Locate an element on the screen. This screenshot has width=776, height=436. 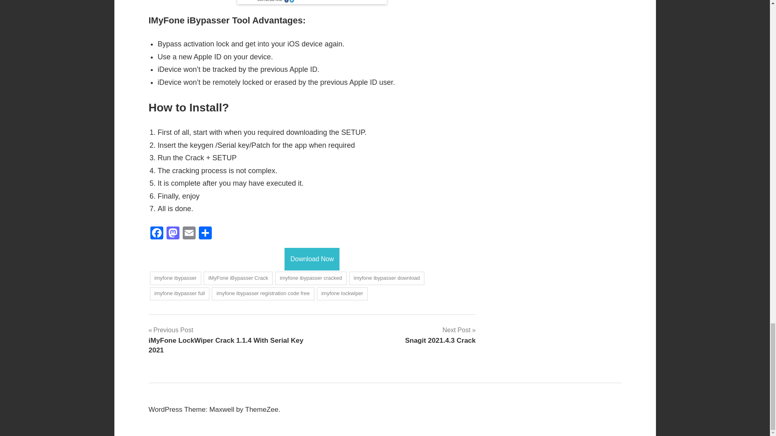
Download Now is located at coordinates (342, 294).